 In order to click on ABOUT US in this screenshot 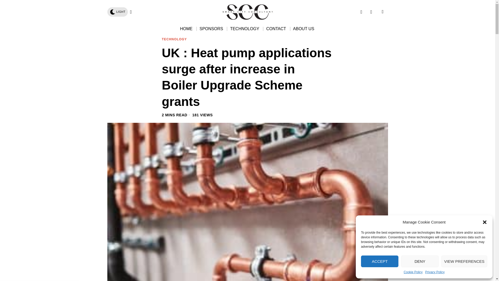, I will do `click(304, 29)`.